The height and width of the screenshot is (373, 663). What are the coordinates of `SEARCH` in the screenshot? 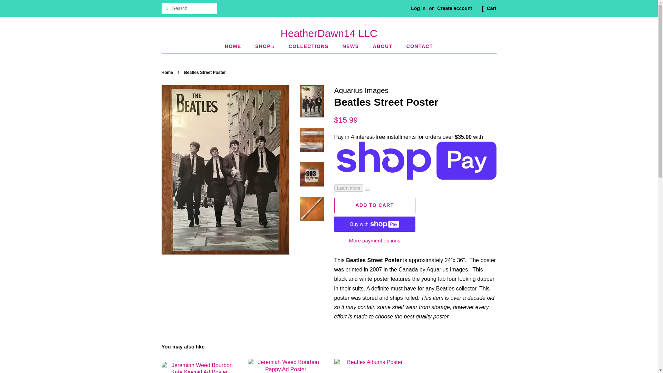 It's located at (167, 9).